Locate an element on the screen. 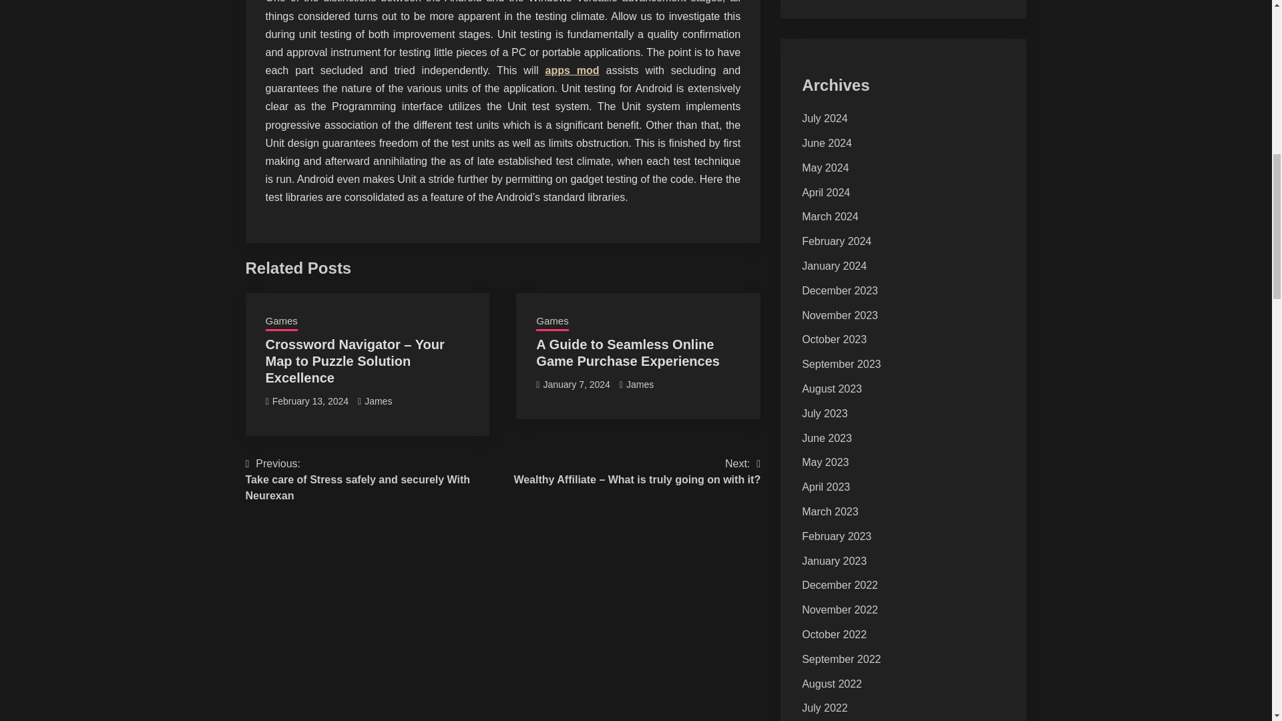  February 13, 2024 is located at coordinates (310, 401).